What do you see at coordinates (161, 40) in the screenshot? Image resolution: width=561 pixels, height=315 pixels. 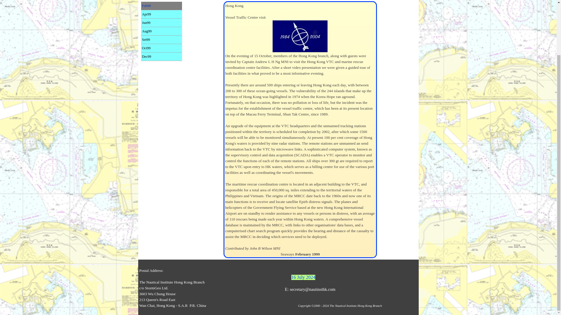 I see `Set99` at bounding box center [161, 40].